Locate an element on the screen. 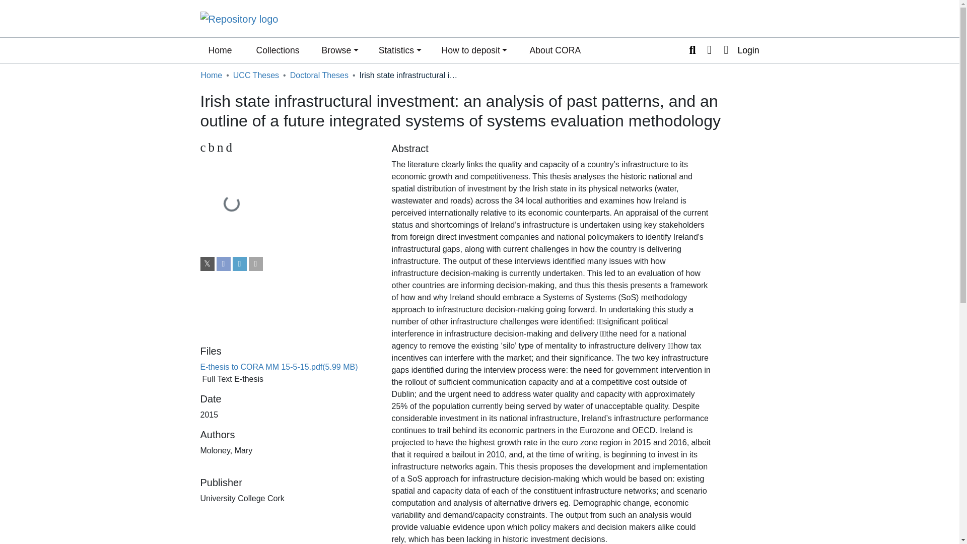 The image size is (967, 544). Login is located at coordinates (738, 50).